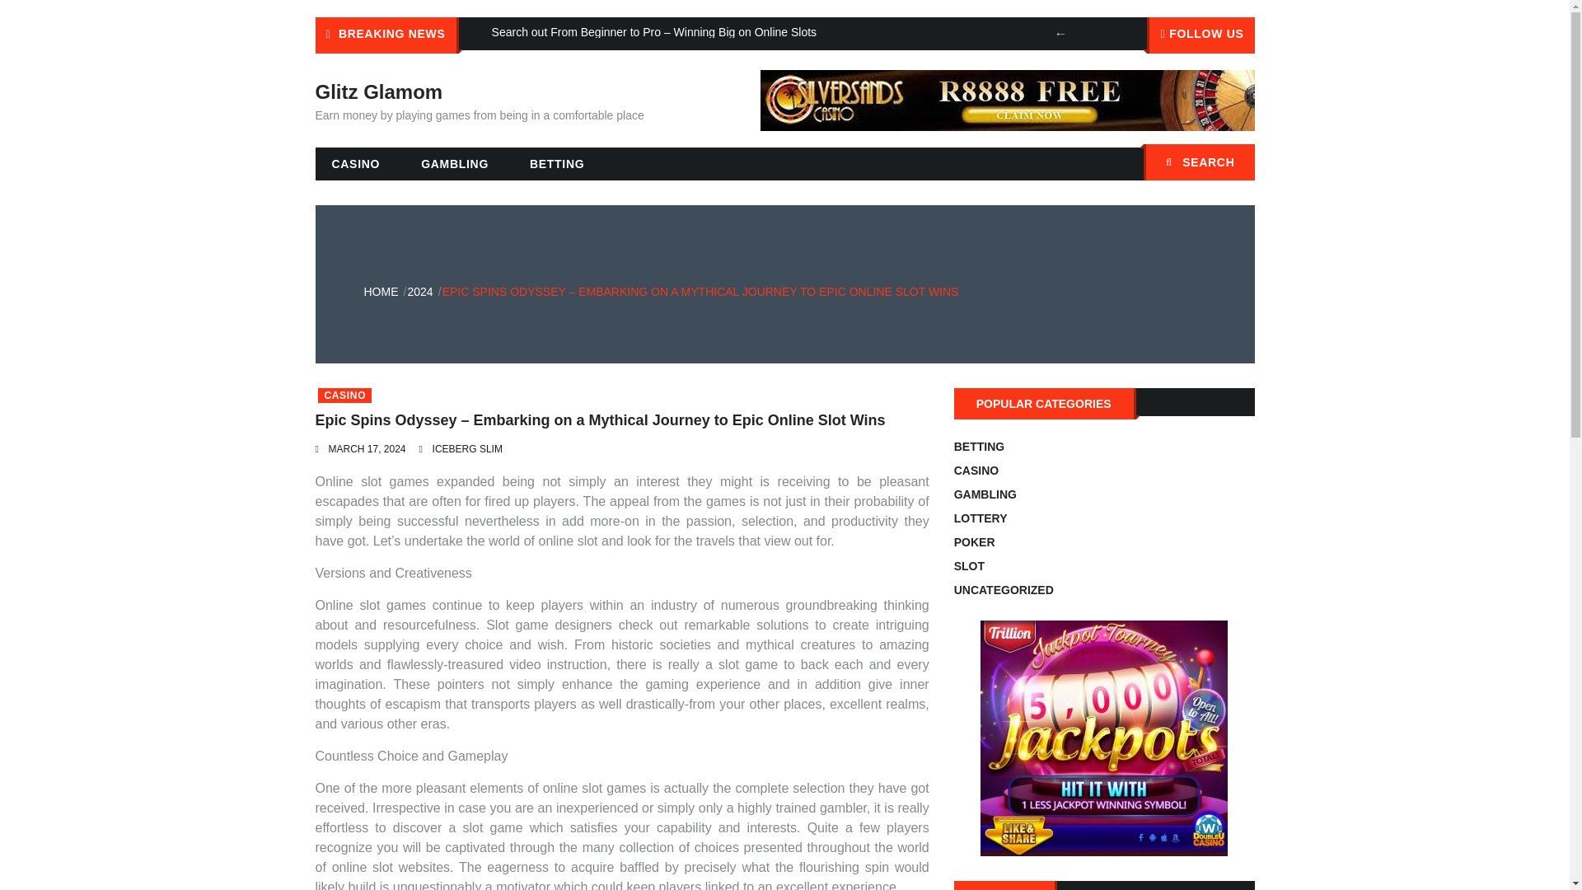 Image resolution: width=1582 pixels, height=890 pixels. Describe the element at coordinates (1233, 164) in the screenshot. I see `Search` at that location.